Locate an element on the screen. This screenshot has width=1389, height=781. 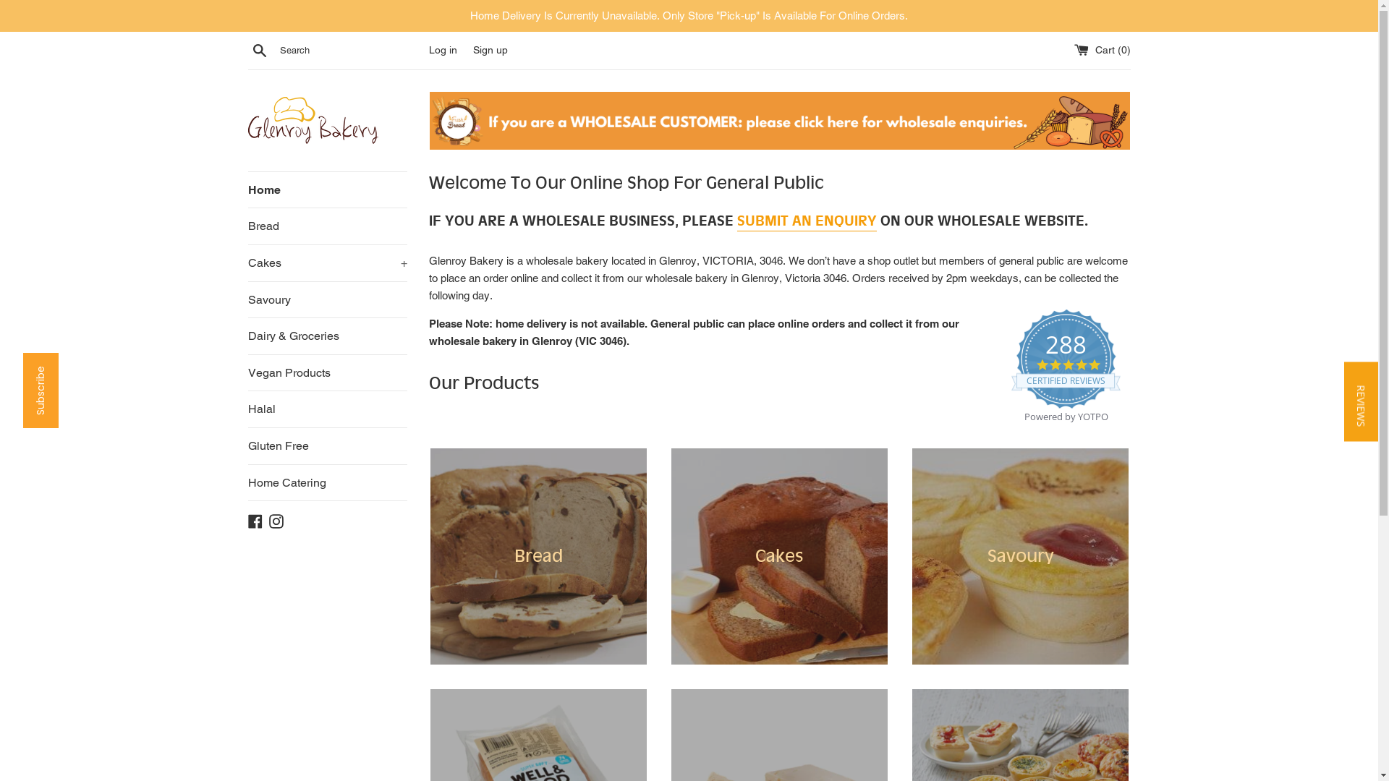
Savoury is located at coordinates (1020, 557).